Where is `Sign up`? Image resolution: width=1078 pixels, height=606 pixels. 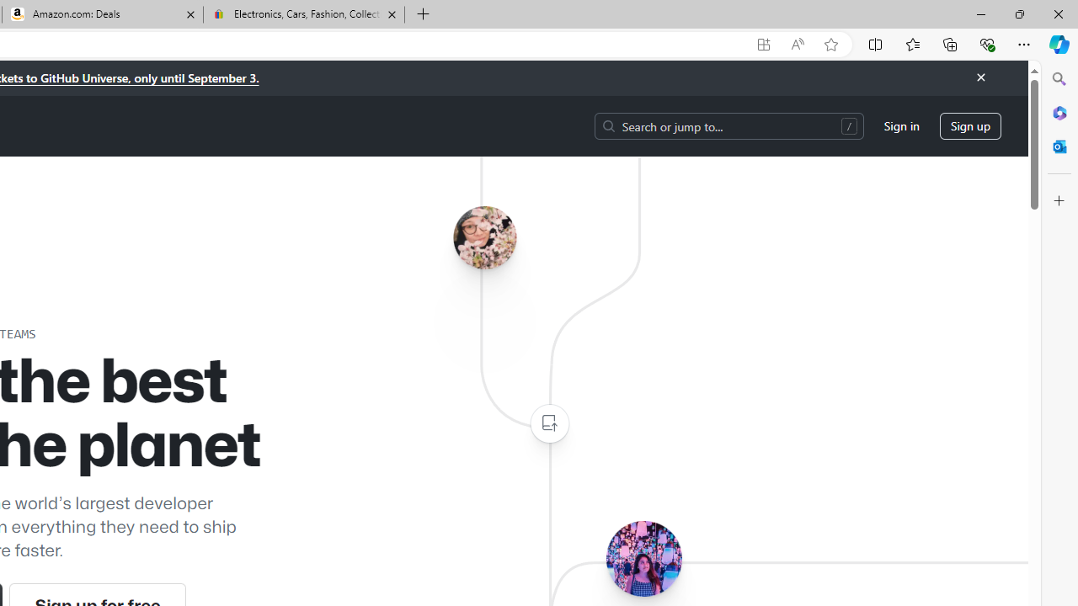
Sign up is located at coordinates (970, 126).